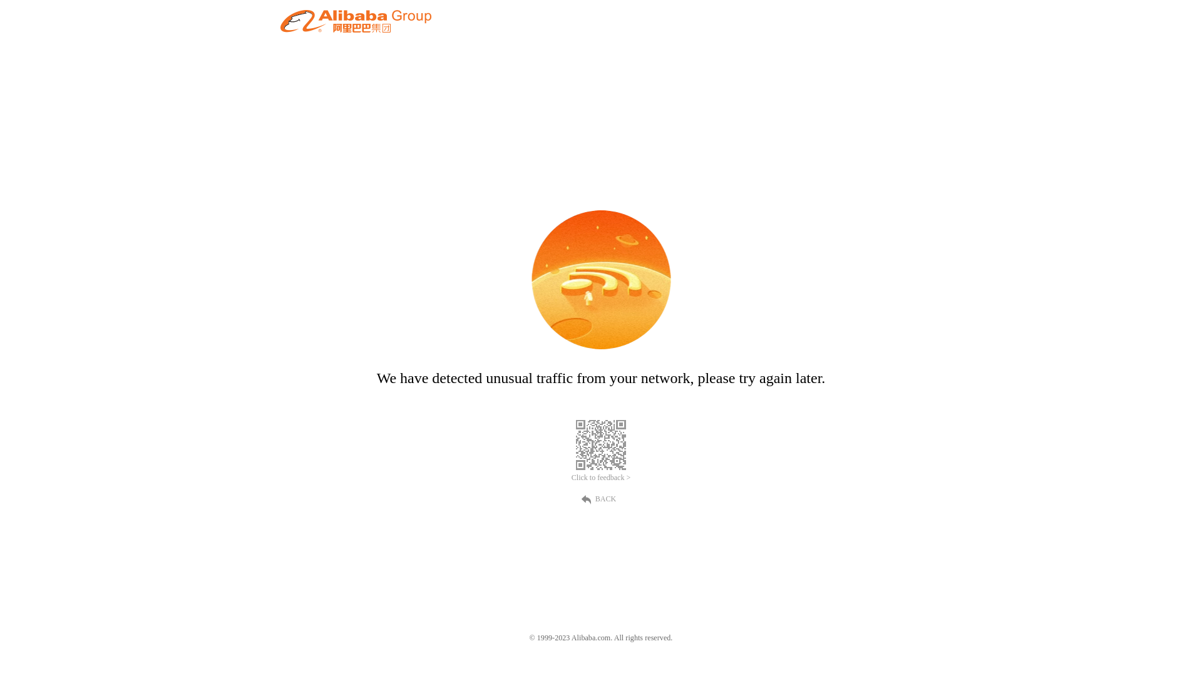 Image resolution: width=1202 pixels, height=676 pixels. What do you see at coordinates (601, 498) in the screenshot?
I see `BACK` at bounding box center [601, 498].